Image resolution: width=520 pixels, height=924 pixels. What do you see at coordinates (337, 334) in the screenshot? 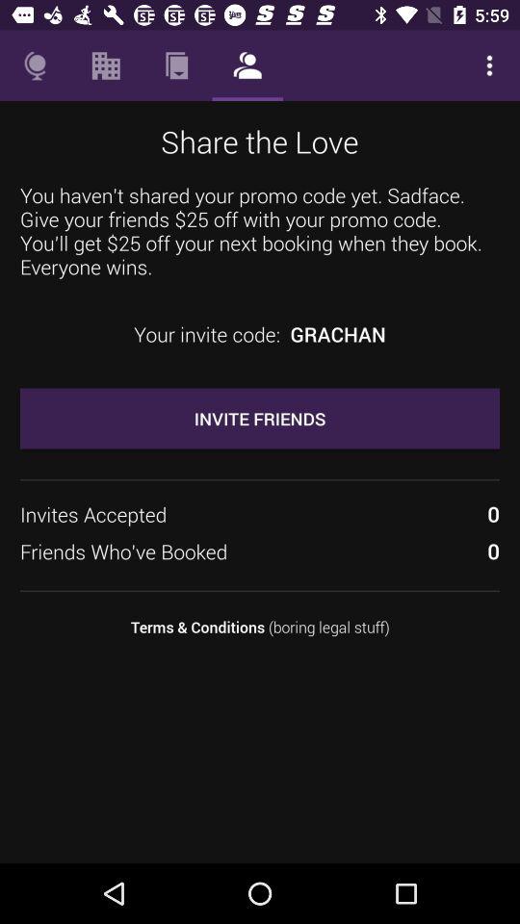
I see `jump to grachan item` at bounding box center [337, 334].